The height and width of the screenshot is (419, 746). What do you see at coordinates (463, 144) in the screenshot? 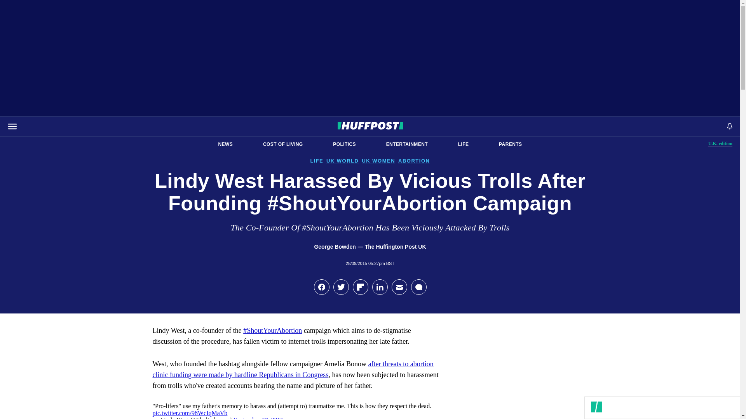
I see `LIFE` at bounding box center [463, 144].